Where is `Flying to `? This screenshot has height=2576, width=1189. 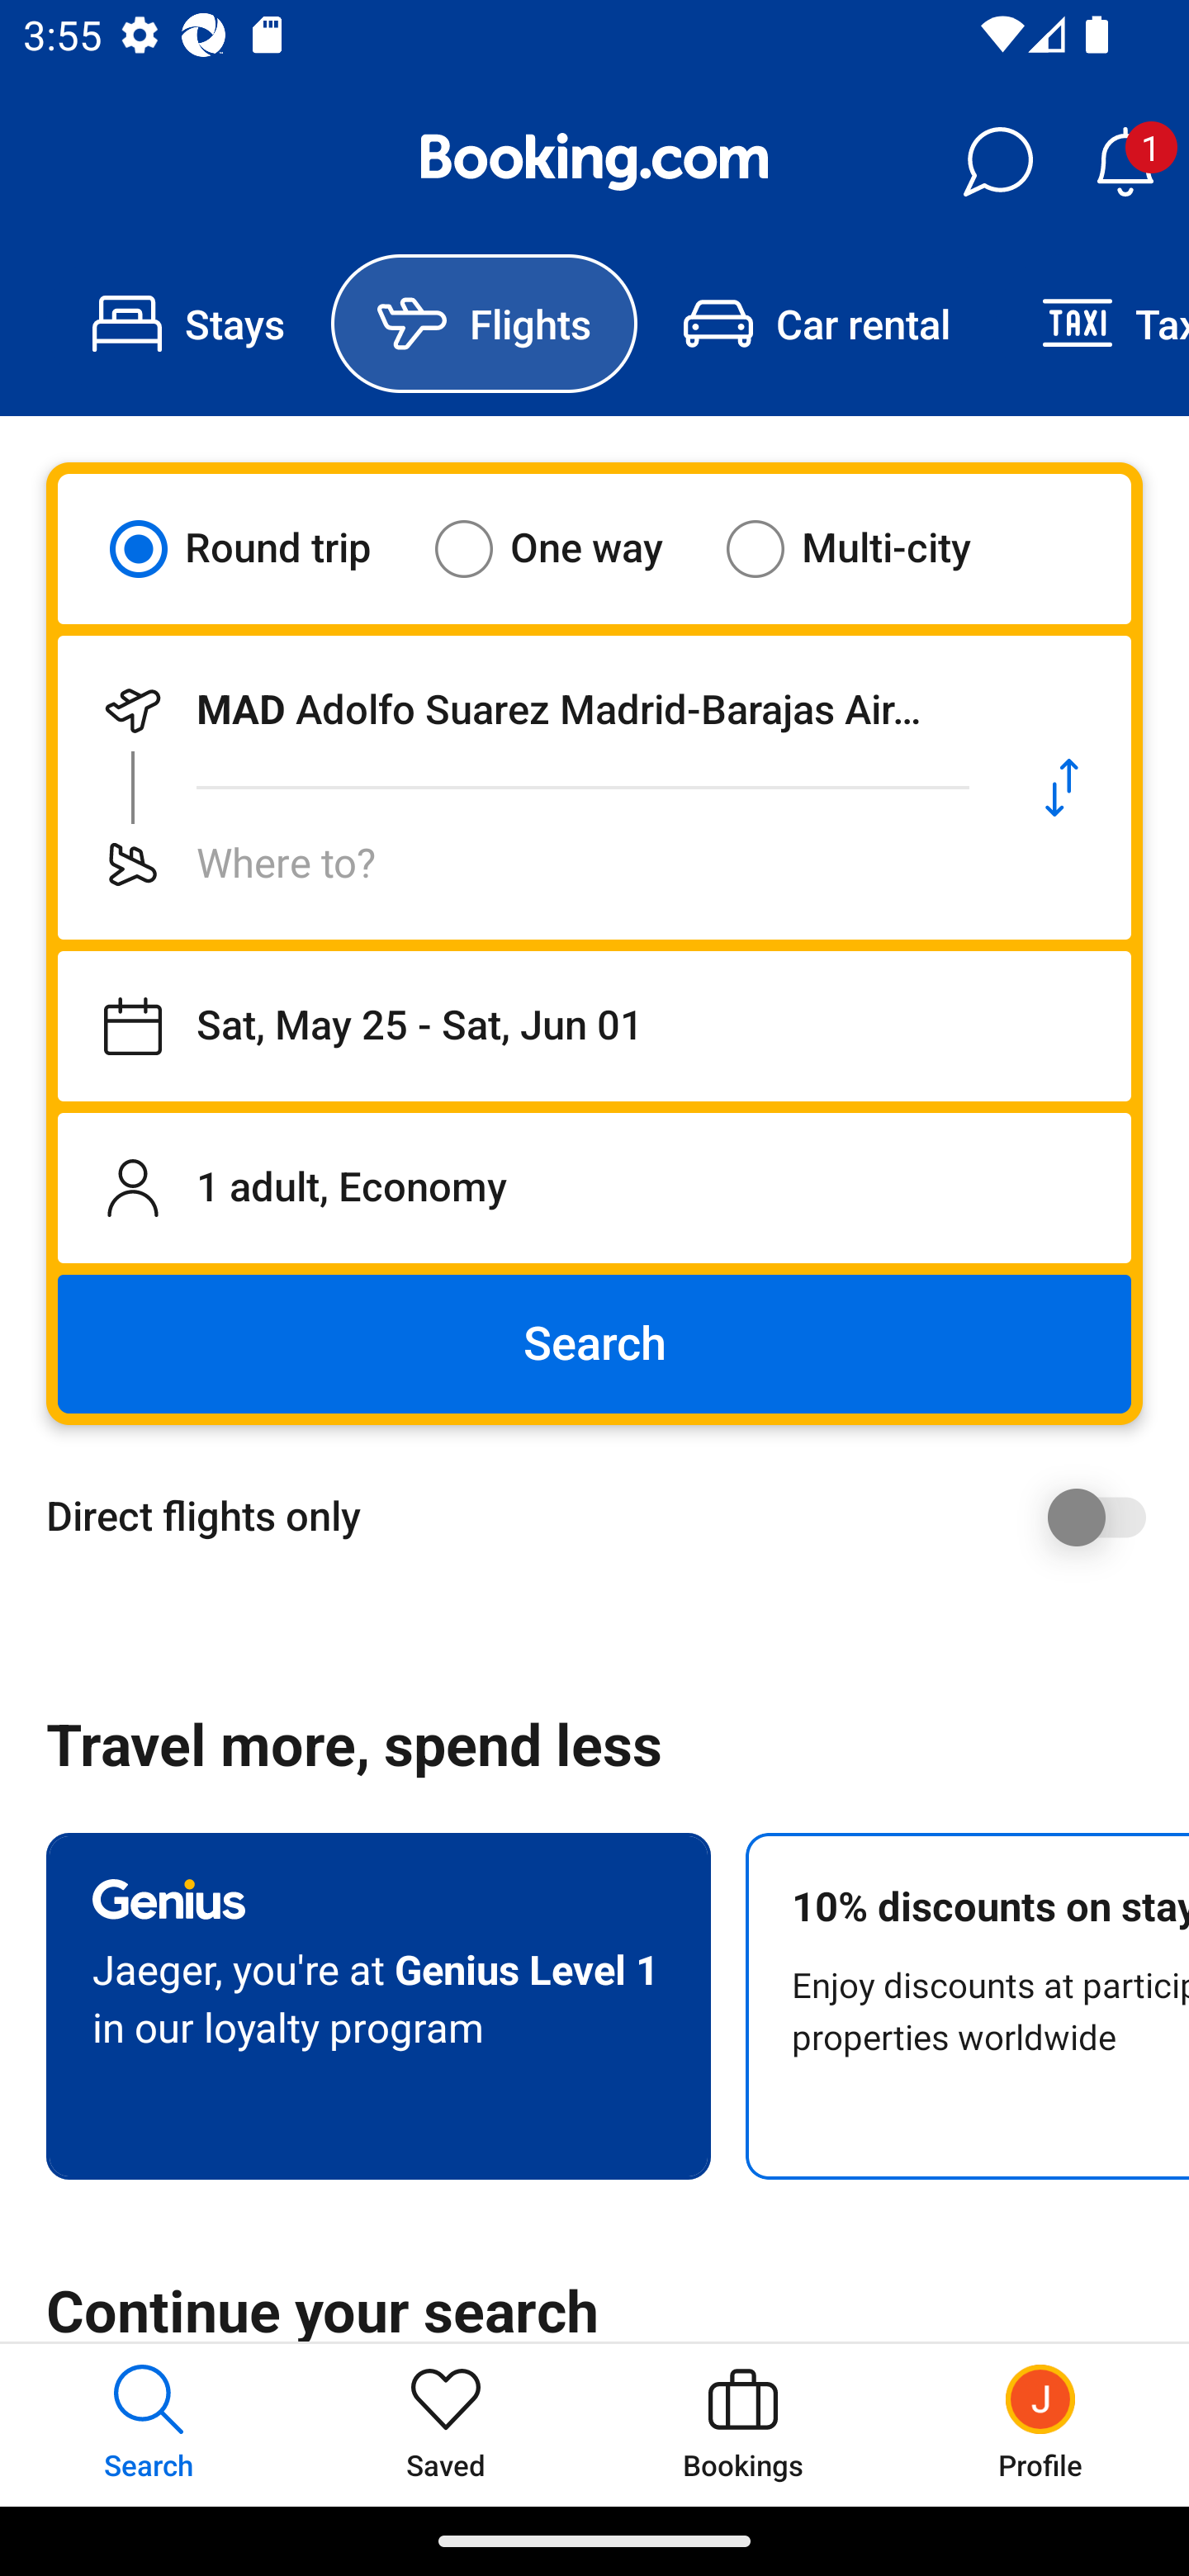
Flying to  is located at coordinates (525, 864).